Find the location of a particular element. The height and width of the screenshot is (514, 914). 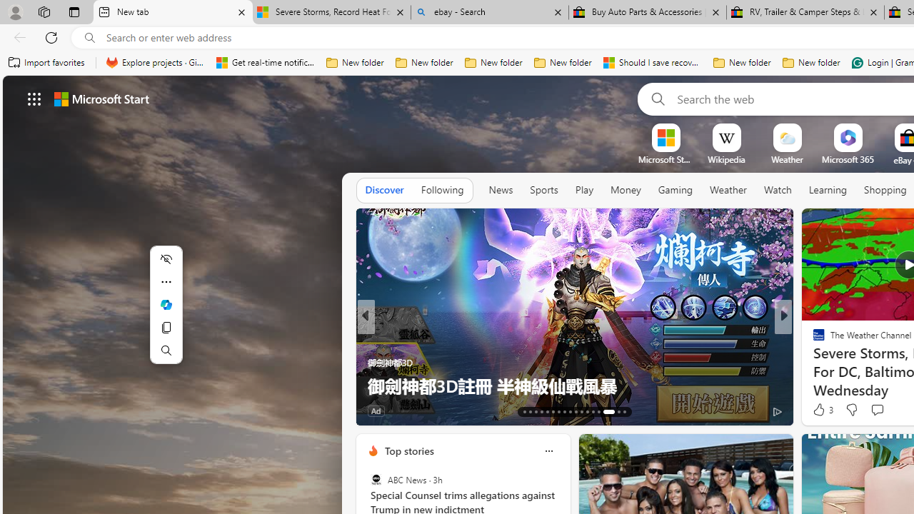

Money is located at coordinates (626, 191).